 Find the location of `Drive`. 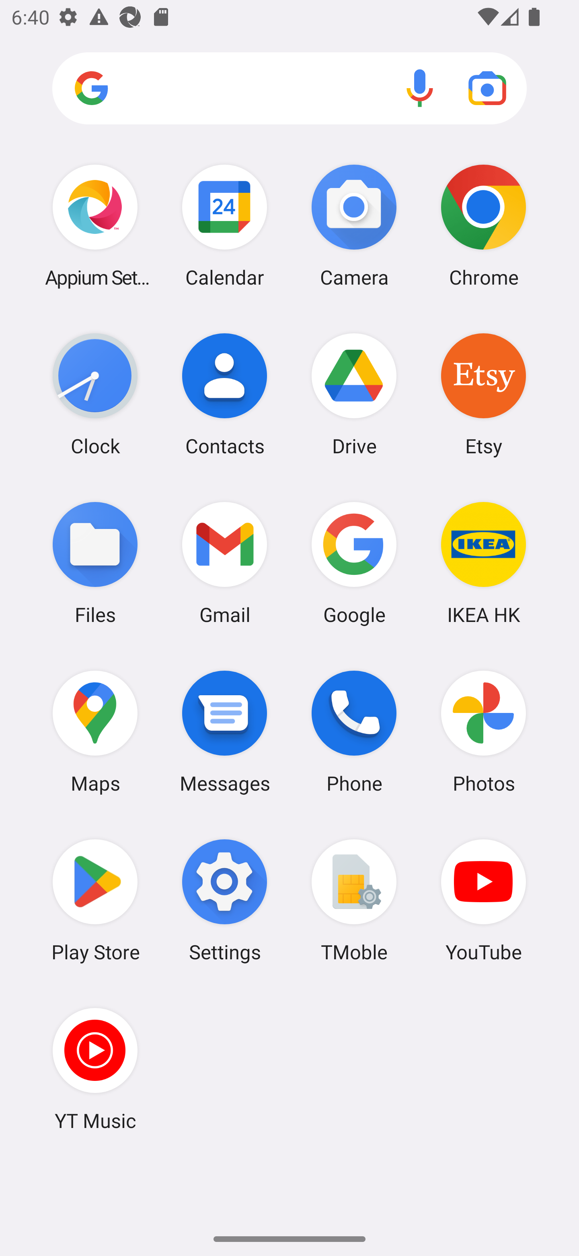

Drive is located at coordinates (354, 394).